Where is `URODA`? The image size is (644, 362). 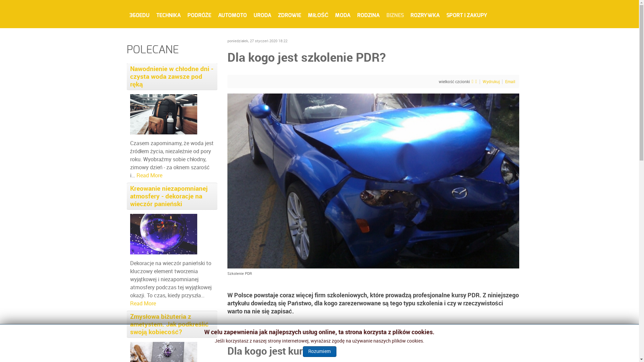 URODA is located at coordinates (262, 15).